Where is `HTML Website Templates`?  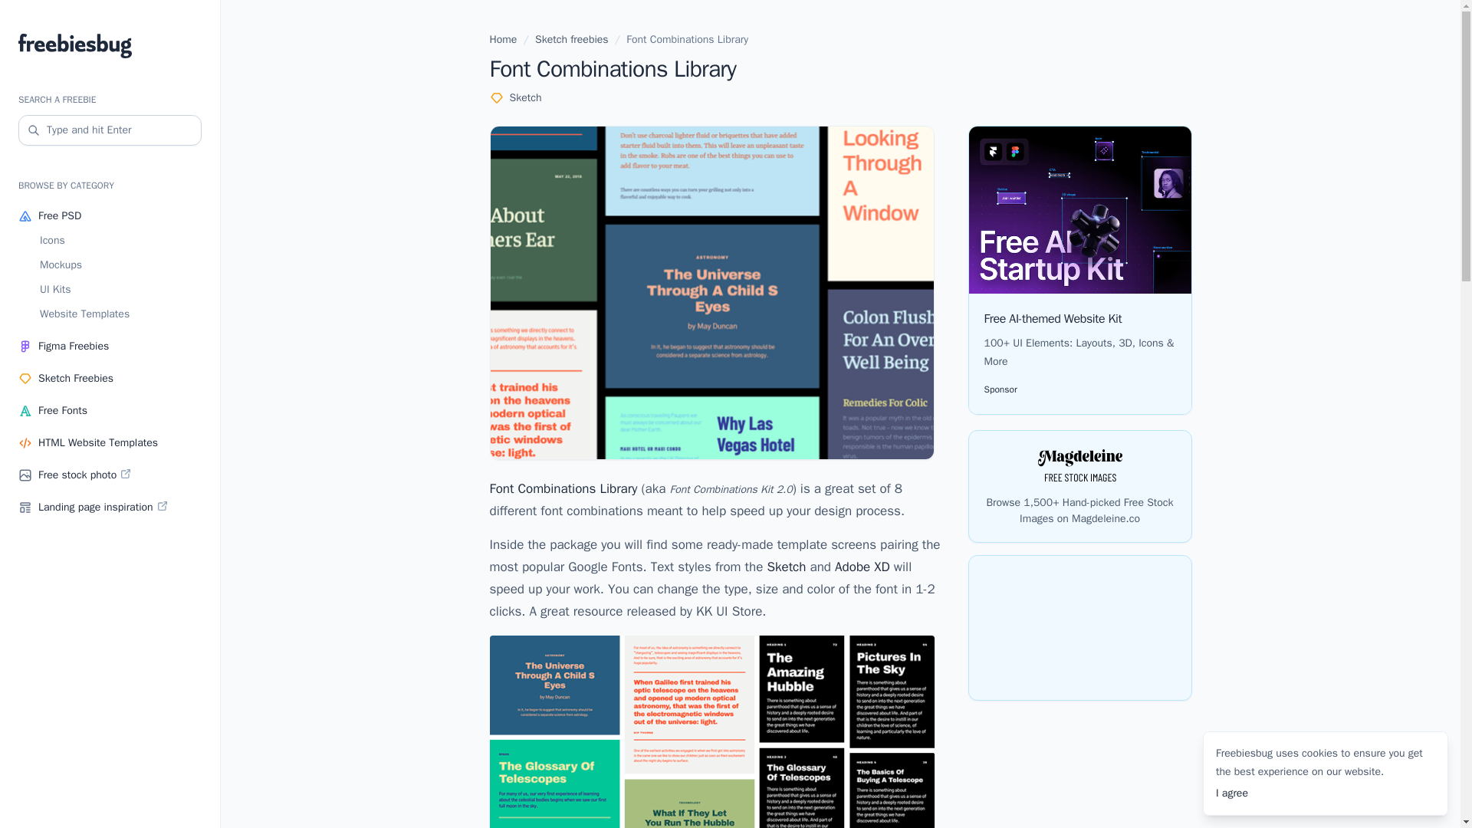
HTML Website Templates is located at coordinates (110, 443).